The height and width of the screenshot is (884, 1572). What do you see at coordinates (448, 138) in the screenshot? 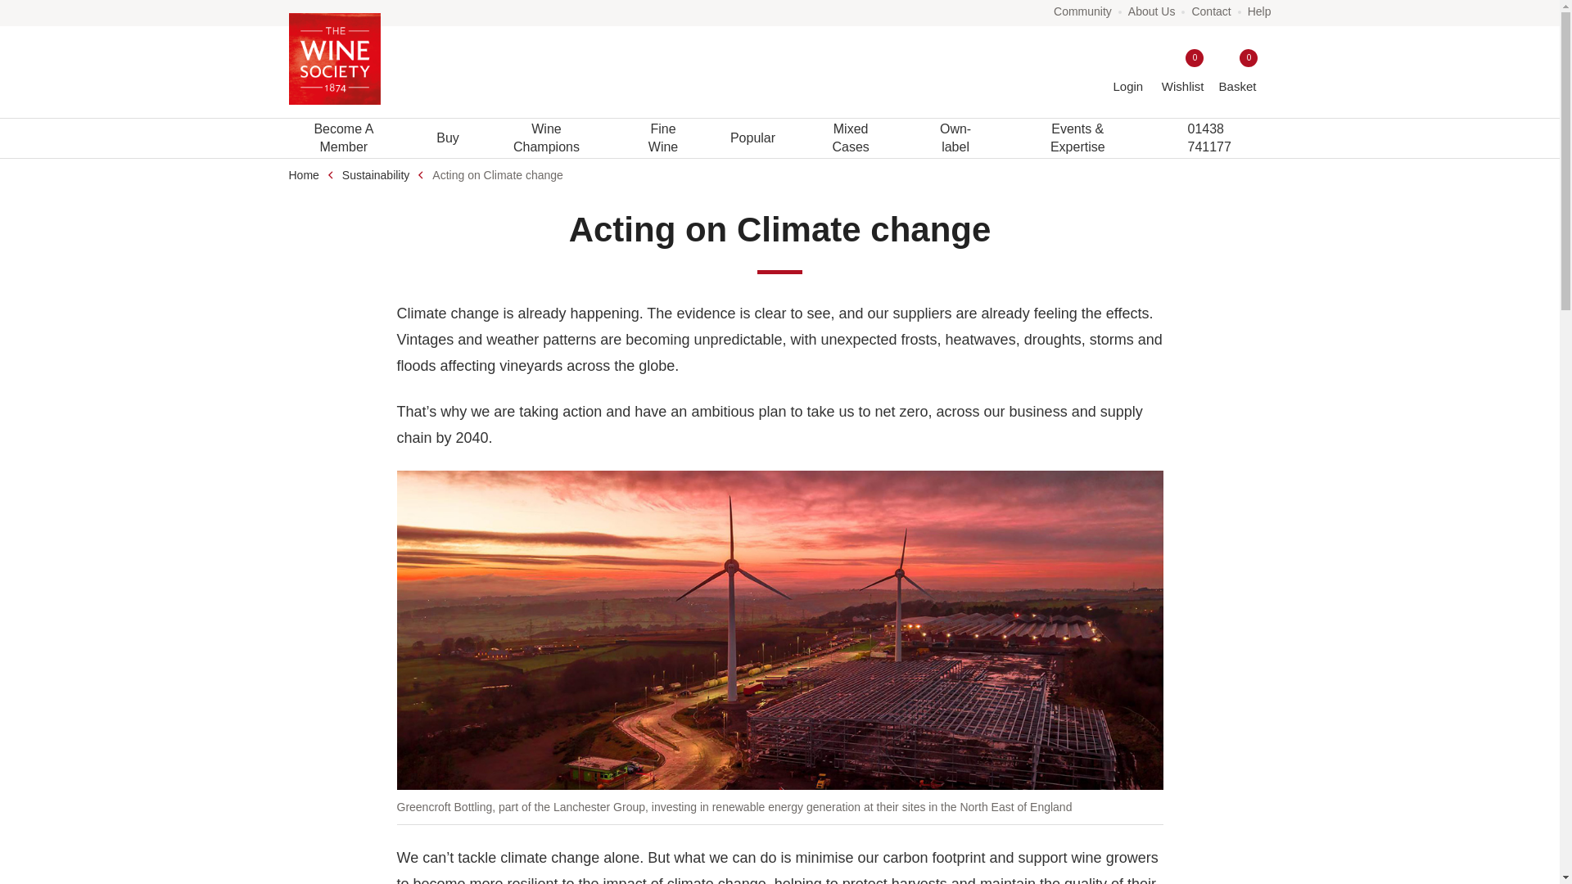
I see `Help` at bounding box center [448, 138].